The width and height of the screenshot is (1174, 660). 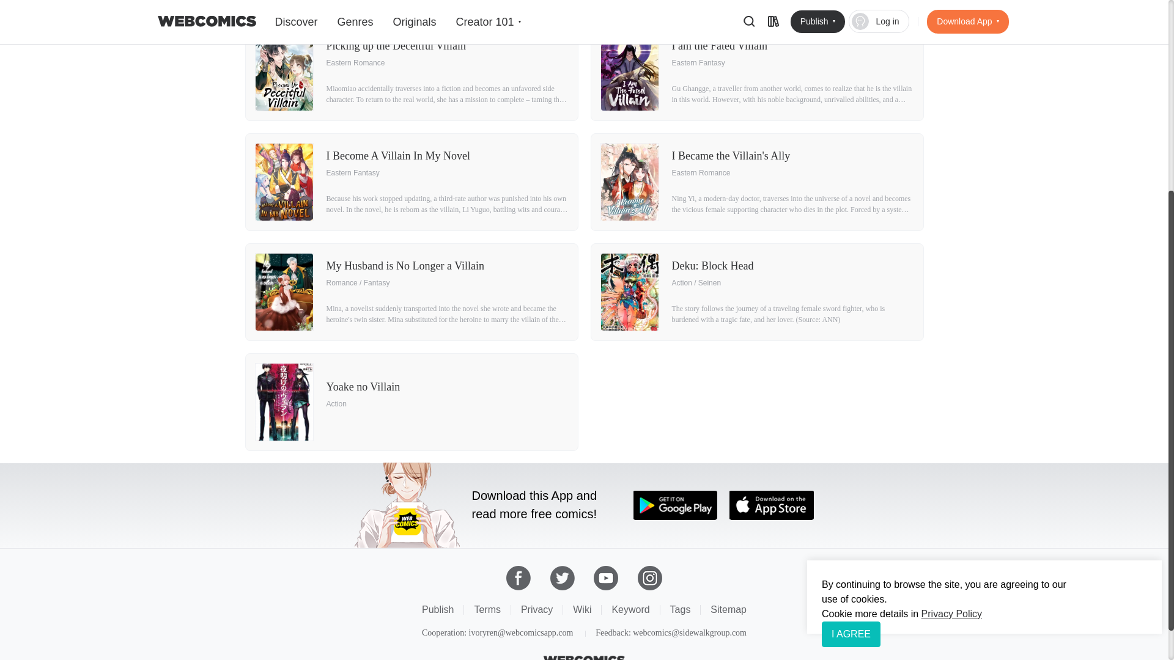 I want to click on Keyword, so click(x=630, y=609).